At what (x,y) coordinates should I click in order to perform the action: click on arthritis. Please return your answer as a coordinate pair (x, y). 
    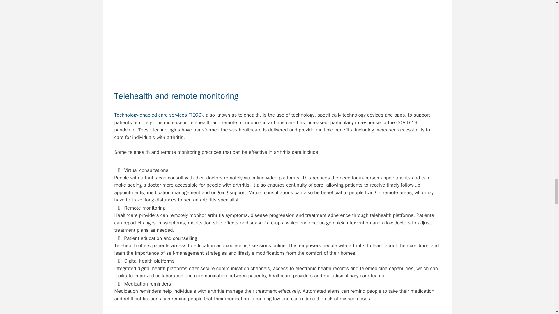
    Looking at the image, I should click on (321, 313).